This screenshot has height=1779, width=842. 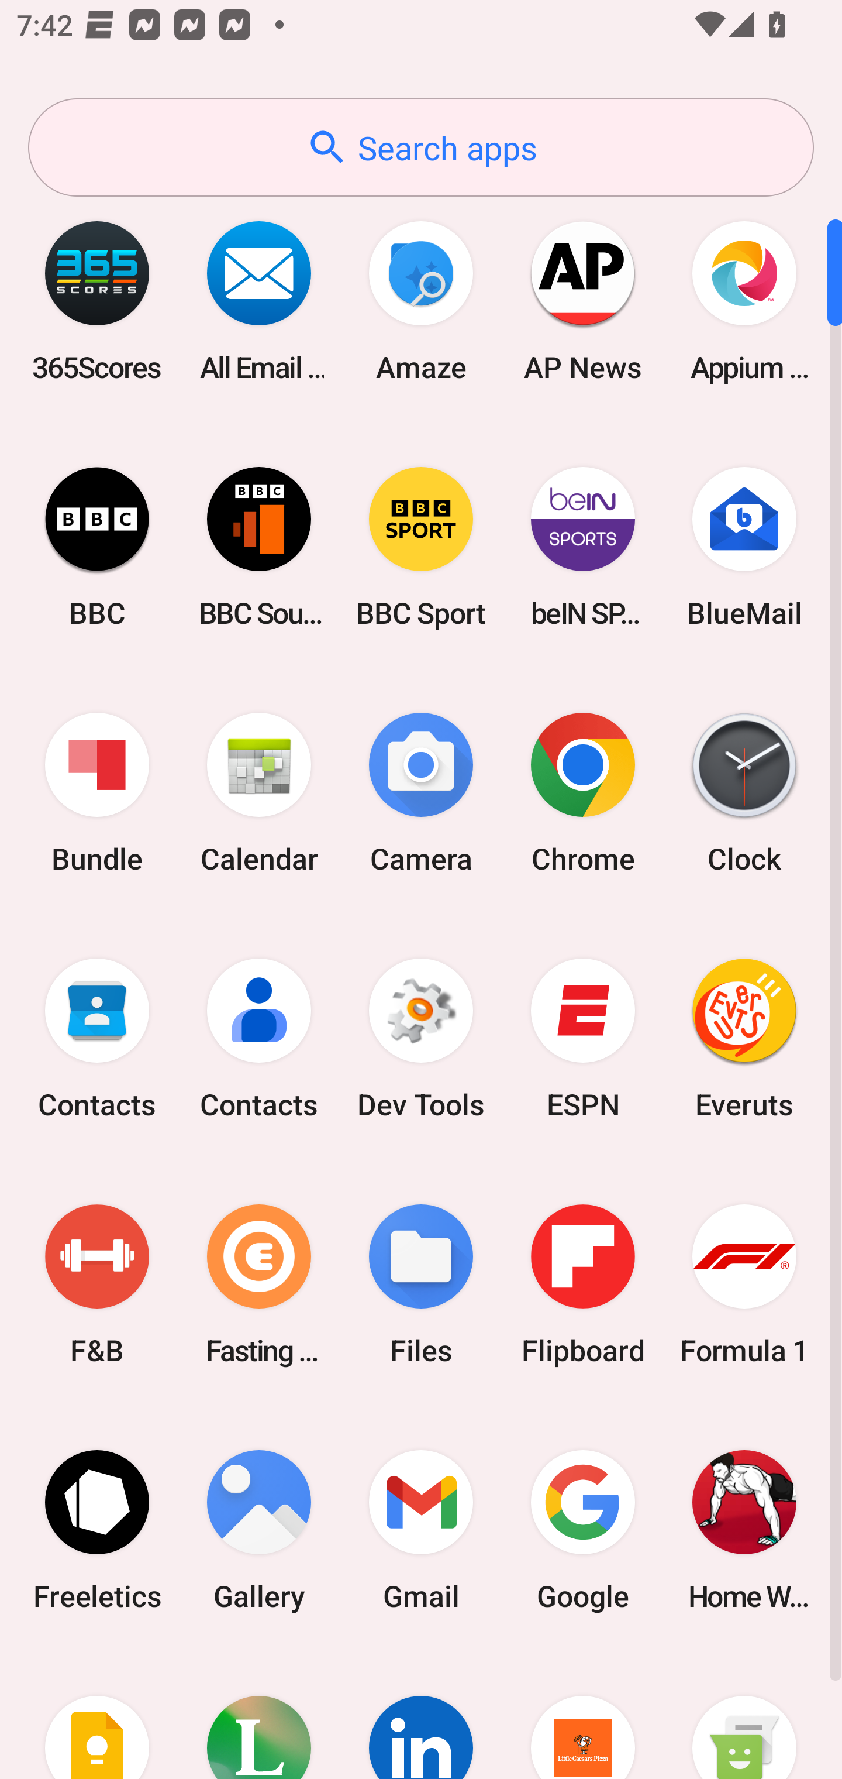 I want to click on Calendar, so click(x=259, y=794).